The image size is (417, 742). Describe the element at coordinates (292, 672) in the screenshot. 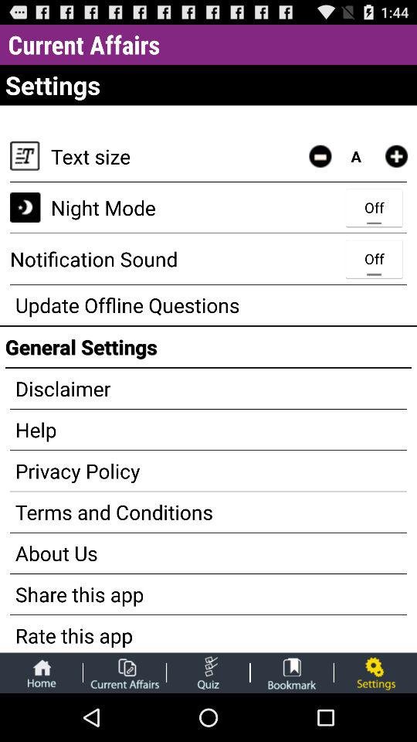

I see `shows bookmarked items` at that location.